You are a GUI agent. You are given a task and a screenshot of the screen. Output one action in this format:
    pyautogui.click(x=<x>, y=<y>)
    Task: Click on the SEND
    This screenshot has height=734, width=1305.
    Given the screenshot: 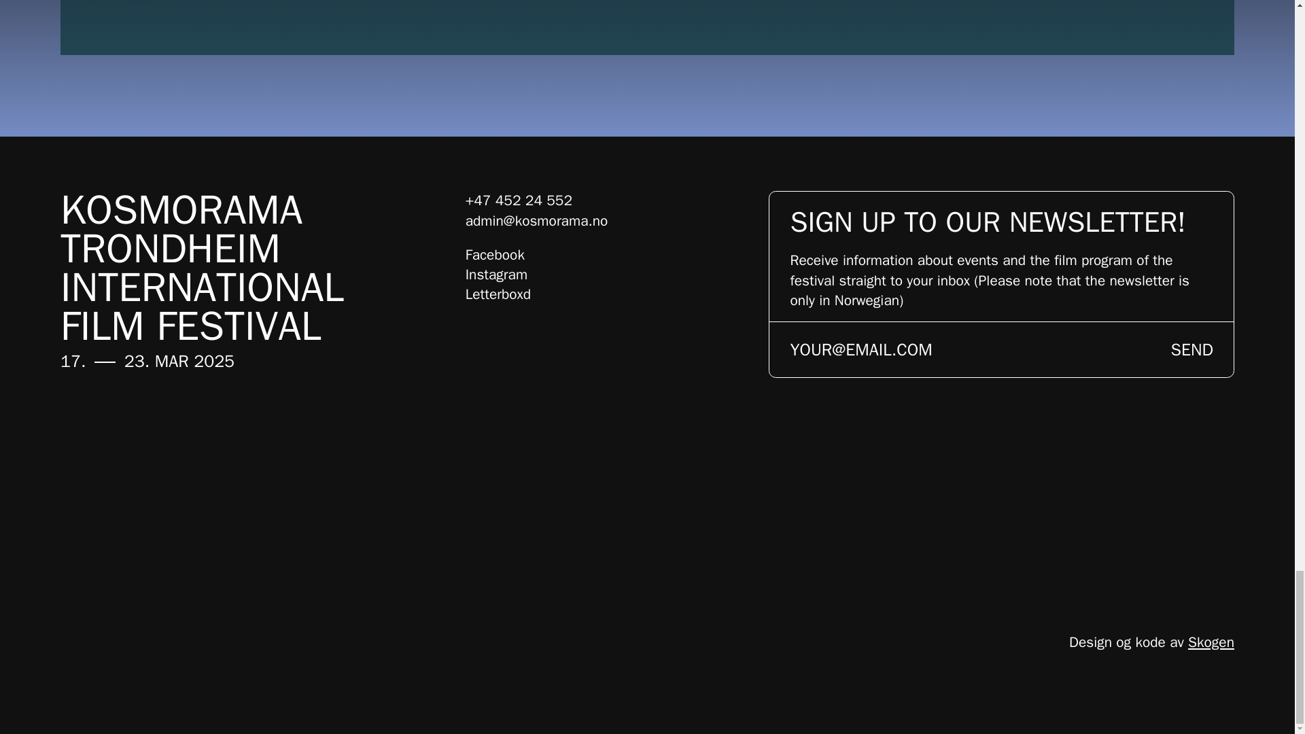 What is the action you would take?
    pyautogui.click(x=1192, y=349)
    